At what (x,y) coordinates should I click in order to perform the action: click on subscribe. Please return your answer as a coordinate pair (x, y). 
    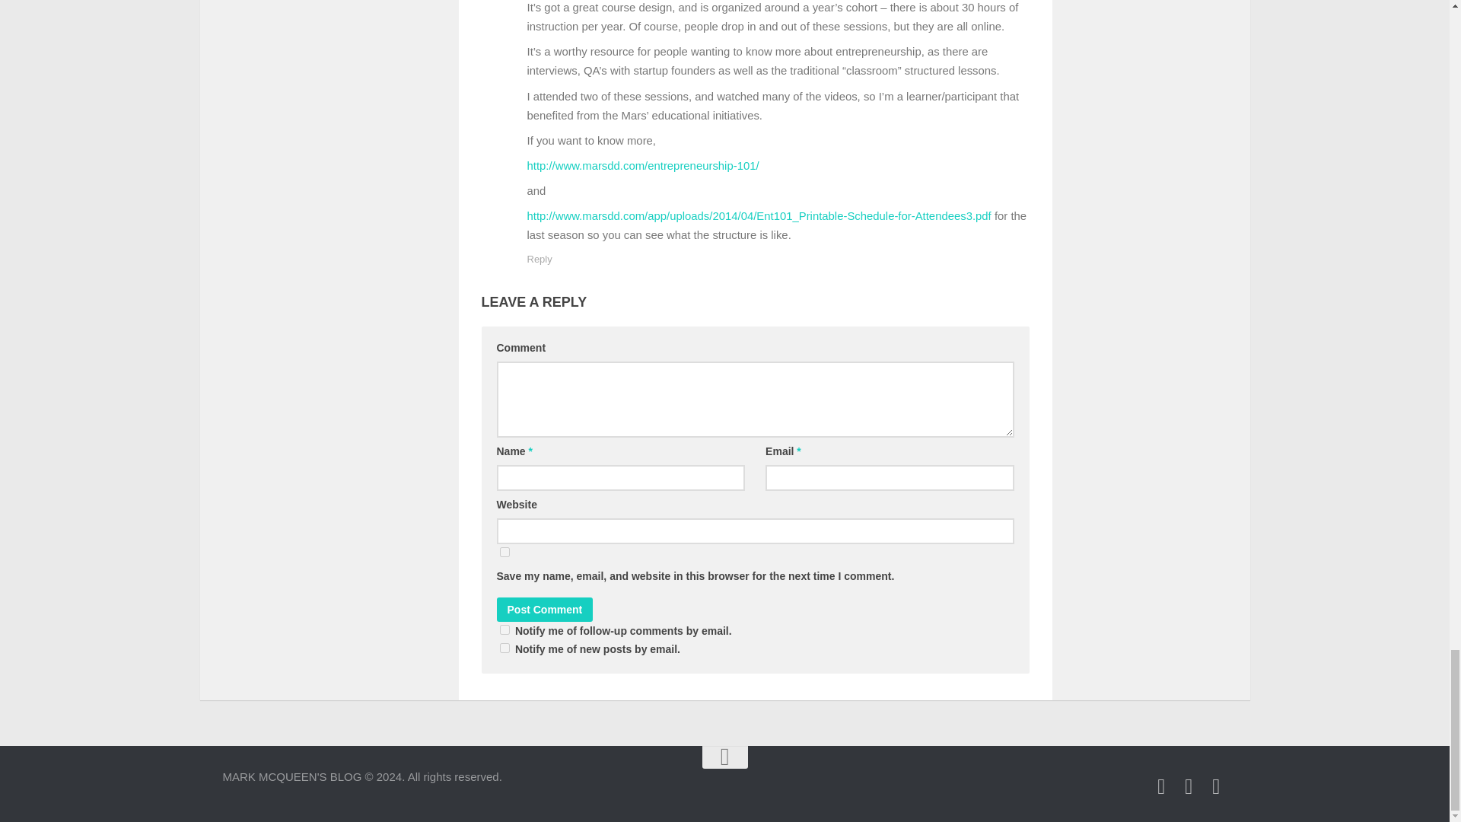
    Looking at the image, I should click on (504, 629).